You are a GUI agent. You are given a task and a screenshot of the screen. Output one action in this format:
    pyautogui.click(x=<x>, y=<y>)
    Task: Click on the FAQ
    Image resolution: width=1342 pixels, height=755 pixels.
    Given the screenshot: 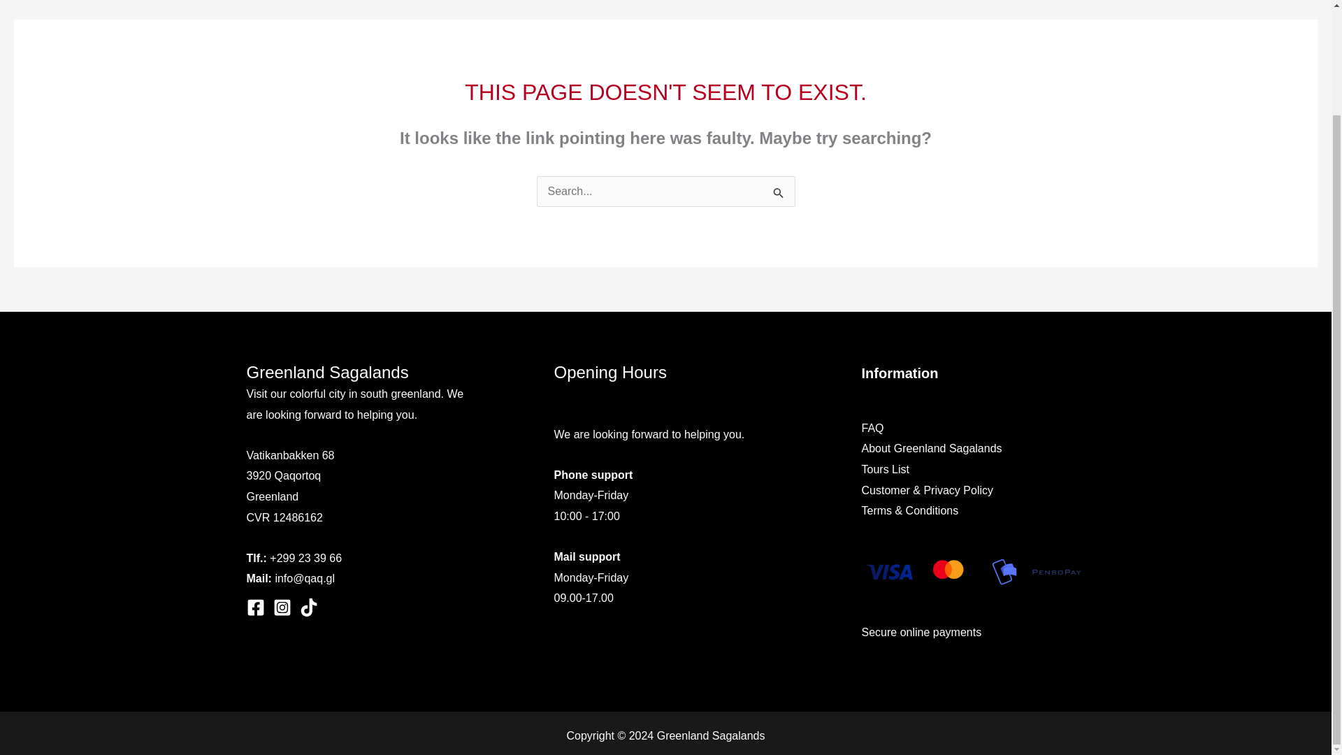 What is the action you would take?
    pyautogui.click(x=872, y=428)
    